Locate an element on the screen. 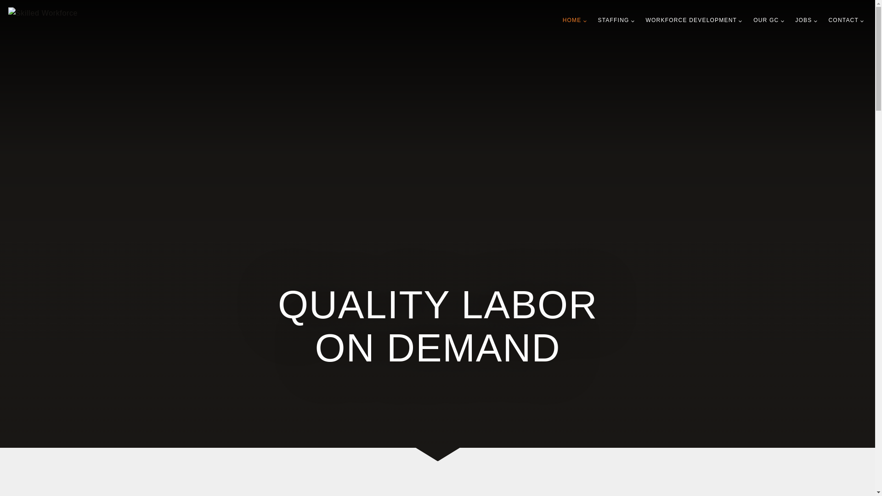  WORKFORCE DEVELOPMENT is located at coordinates (694, 20).